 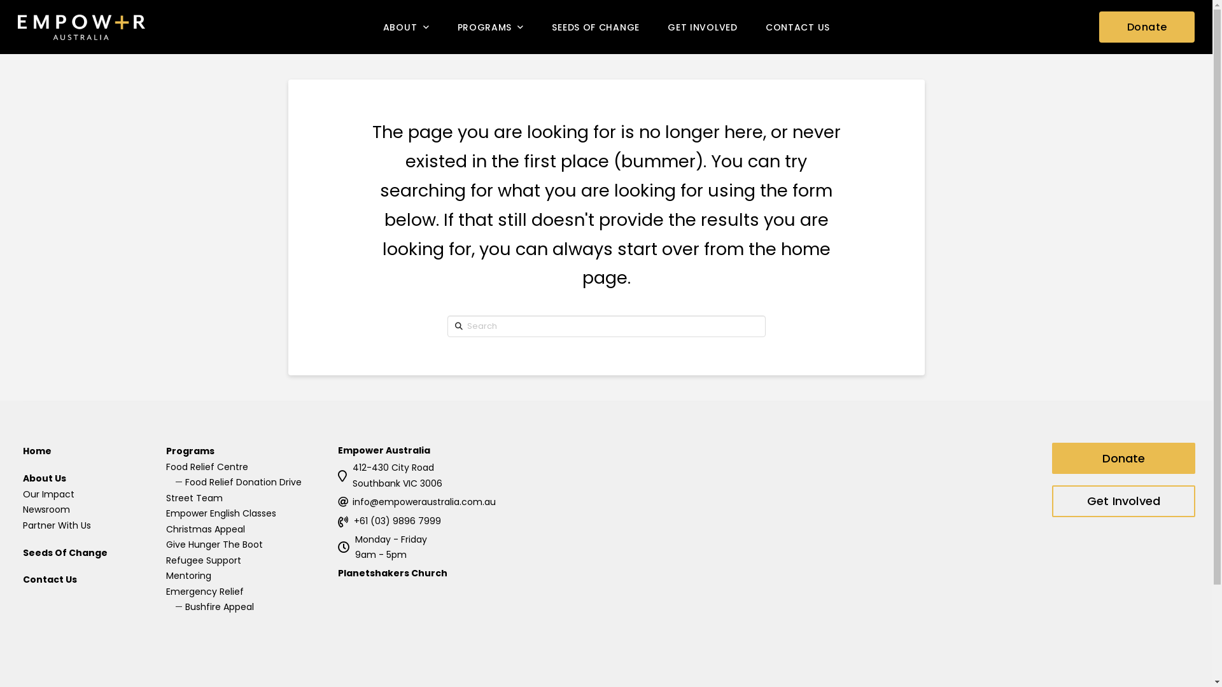 What do you see at coordinates (596, 27) in the screenshot?
I see `SEEDS OF CHANGE` at bounding box center [596, 27].